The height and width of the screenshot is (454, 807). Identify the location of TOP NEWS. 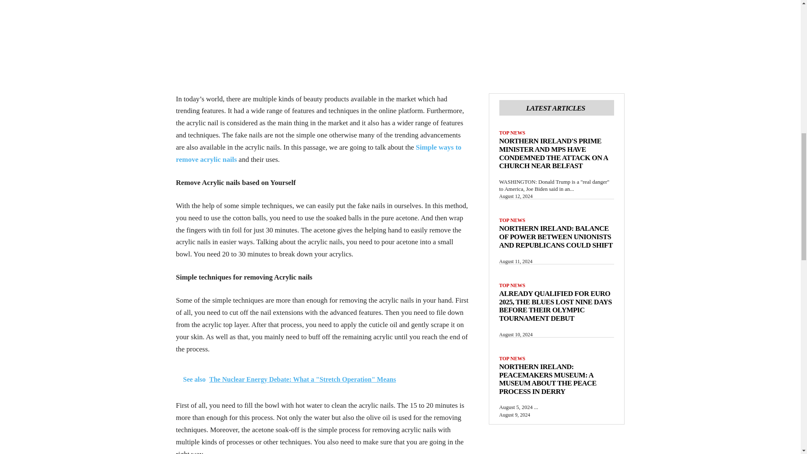
(512, 220).